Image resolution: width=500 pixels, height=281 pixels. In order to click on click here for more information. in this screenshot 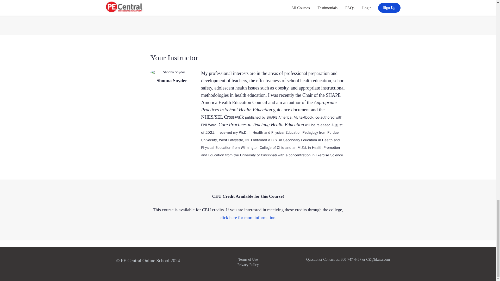, I will do `click(248, 218)`.